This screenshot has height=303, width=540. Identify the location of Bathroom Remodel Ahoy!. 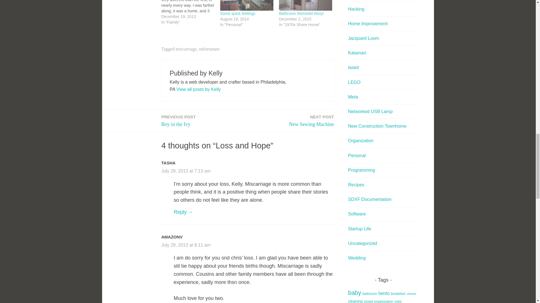
(191, 12).